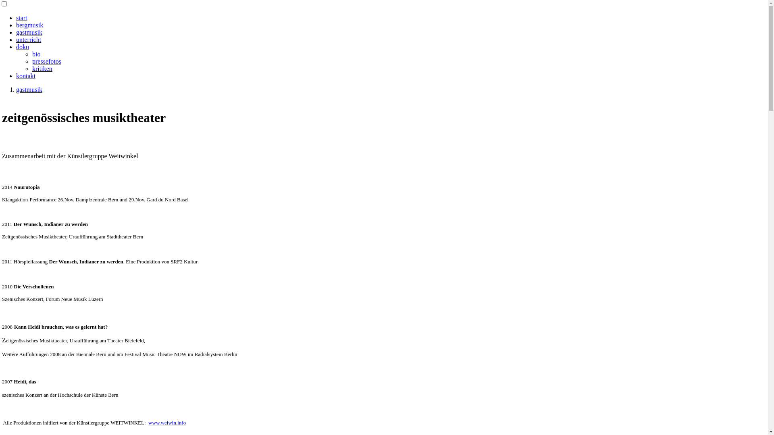  Describe the element at coordinates (36, 54) in the screenshot. I see `bio` at that location.